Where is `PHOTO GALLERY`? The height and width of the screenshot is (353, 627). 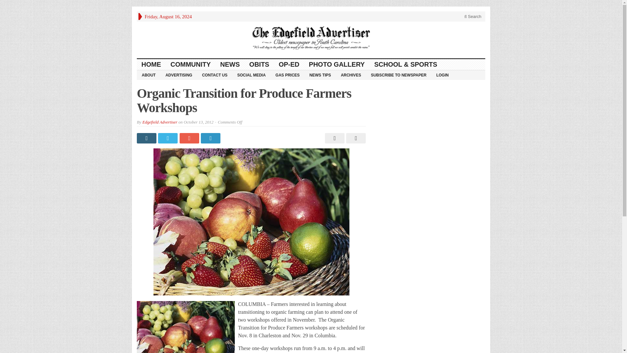 PHOTO GALLERY is located at coordinates (337, 64).